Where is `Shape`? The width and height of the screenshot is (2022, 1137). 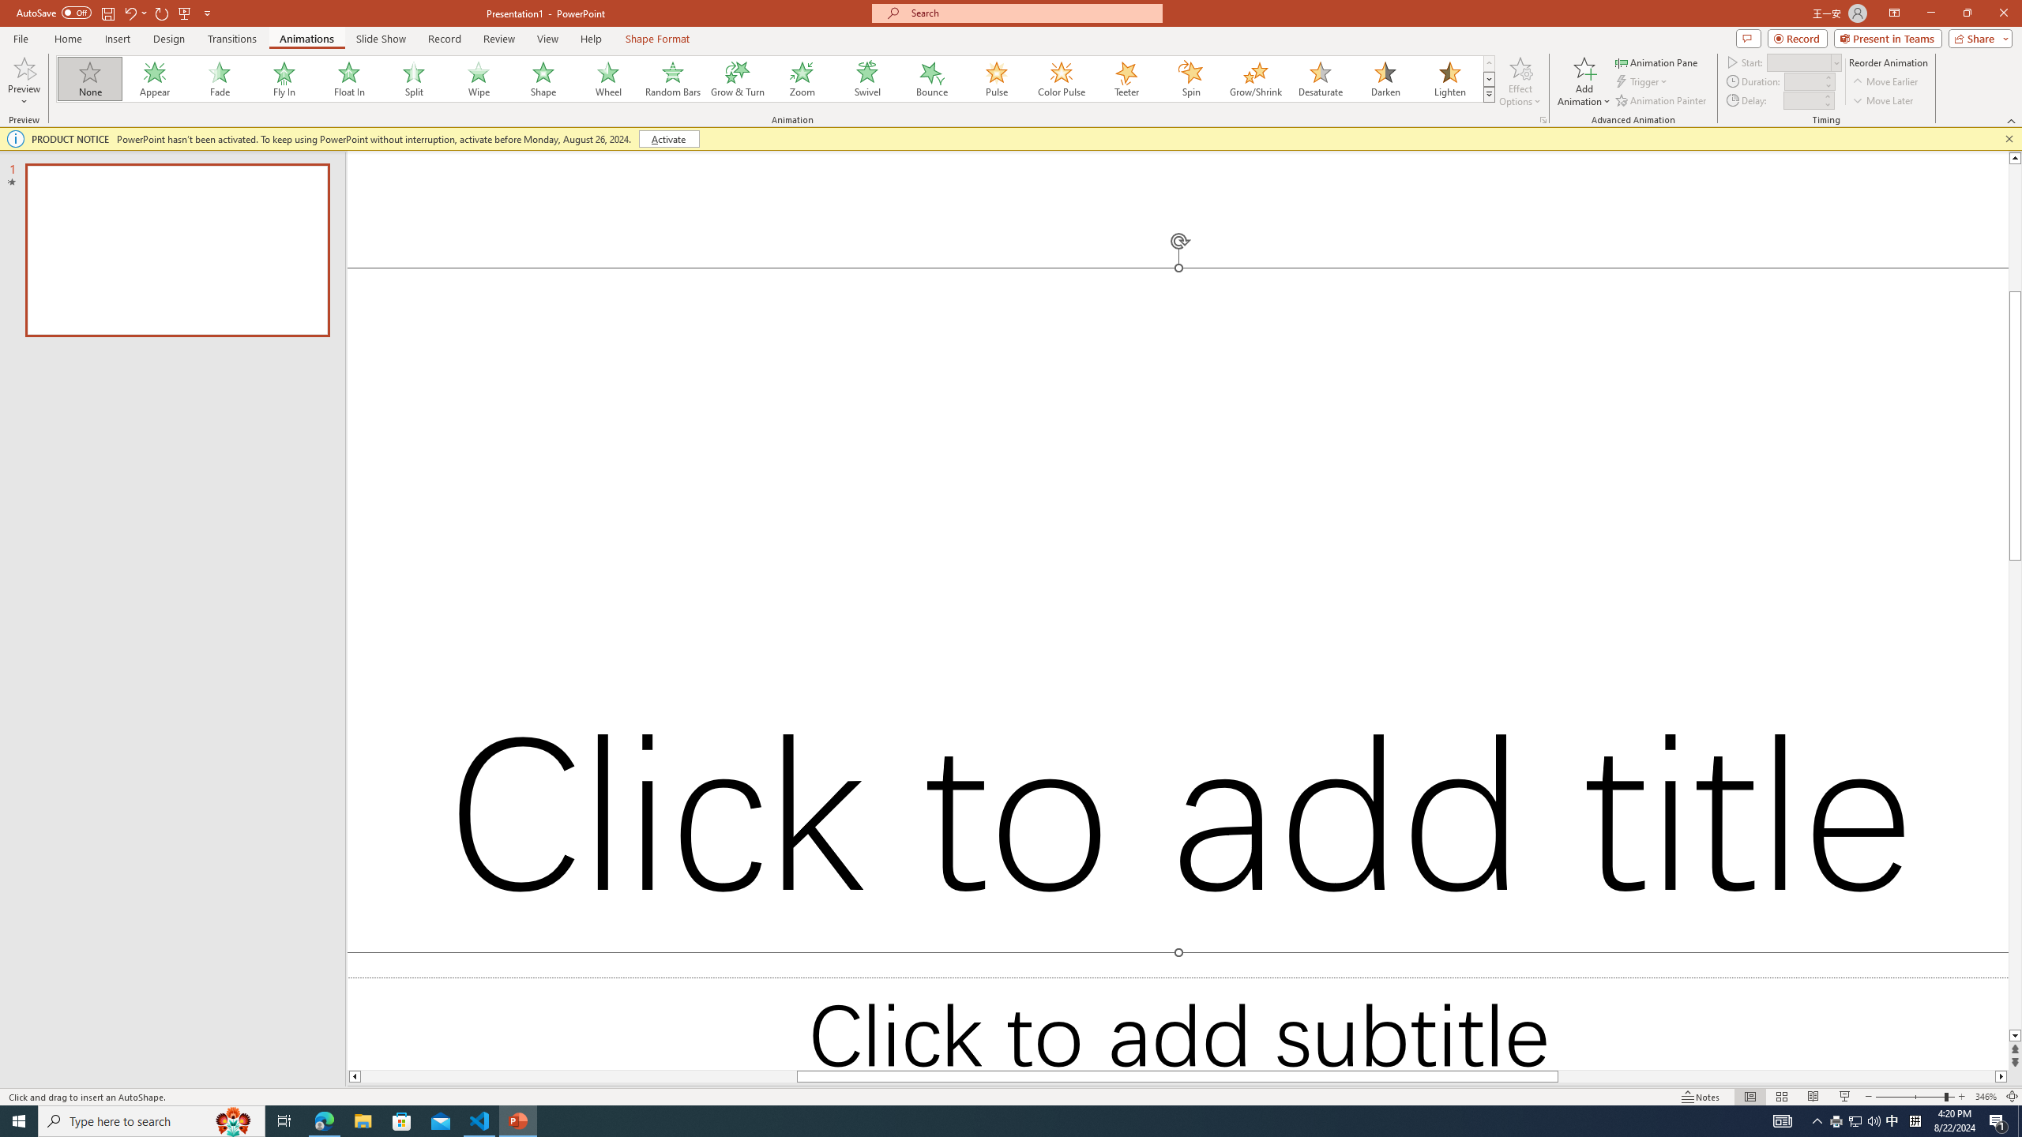
Shape is located at coordinates (543, 79).